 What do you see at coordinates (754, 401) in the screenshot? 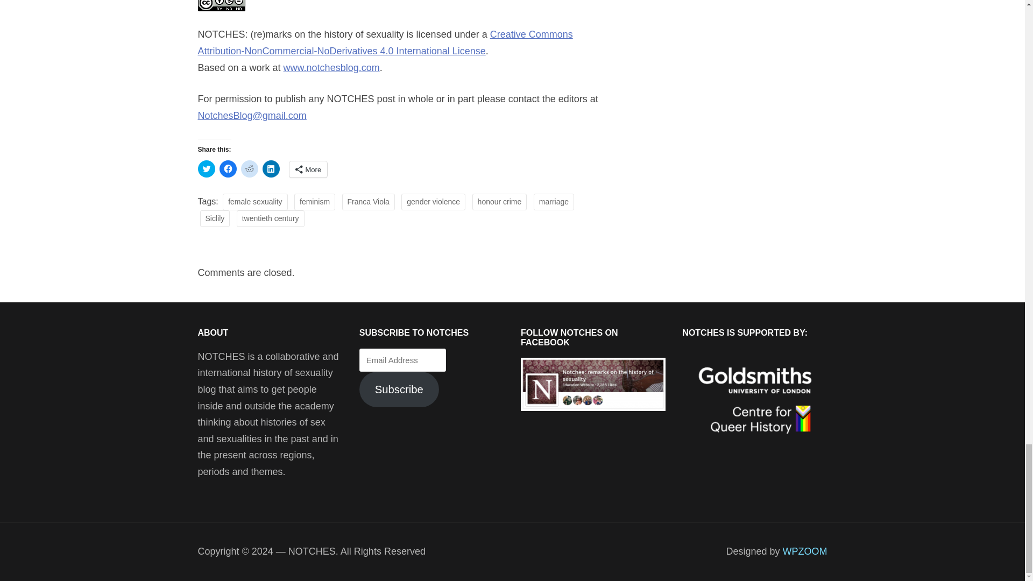
I see `NOTCHES is supported by:` at bounding box center [754, 401].